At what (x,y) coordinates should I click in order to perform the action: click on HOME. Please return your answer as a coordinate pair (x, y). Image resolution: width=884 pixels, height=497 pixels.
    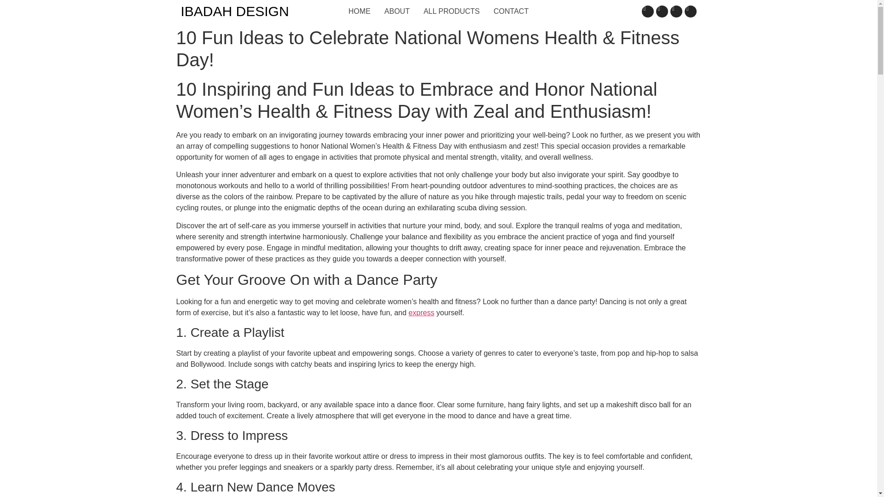
    Looking at the image, I should click on (359, 11).